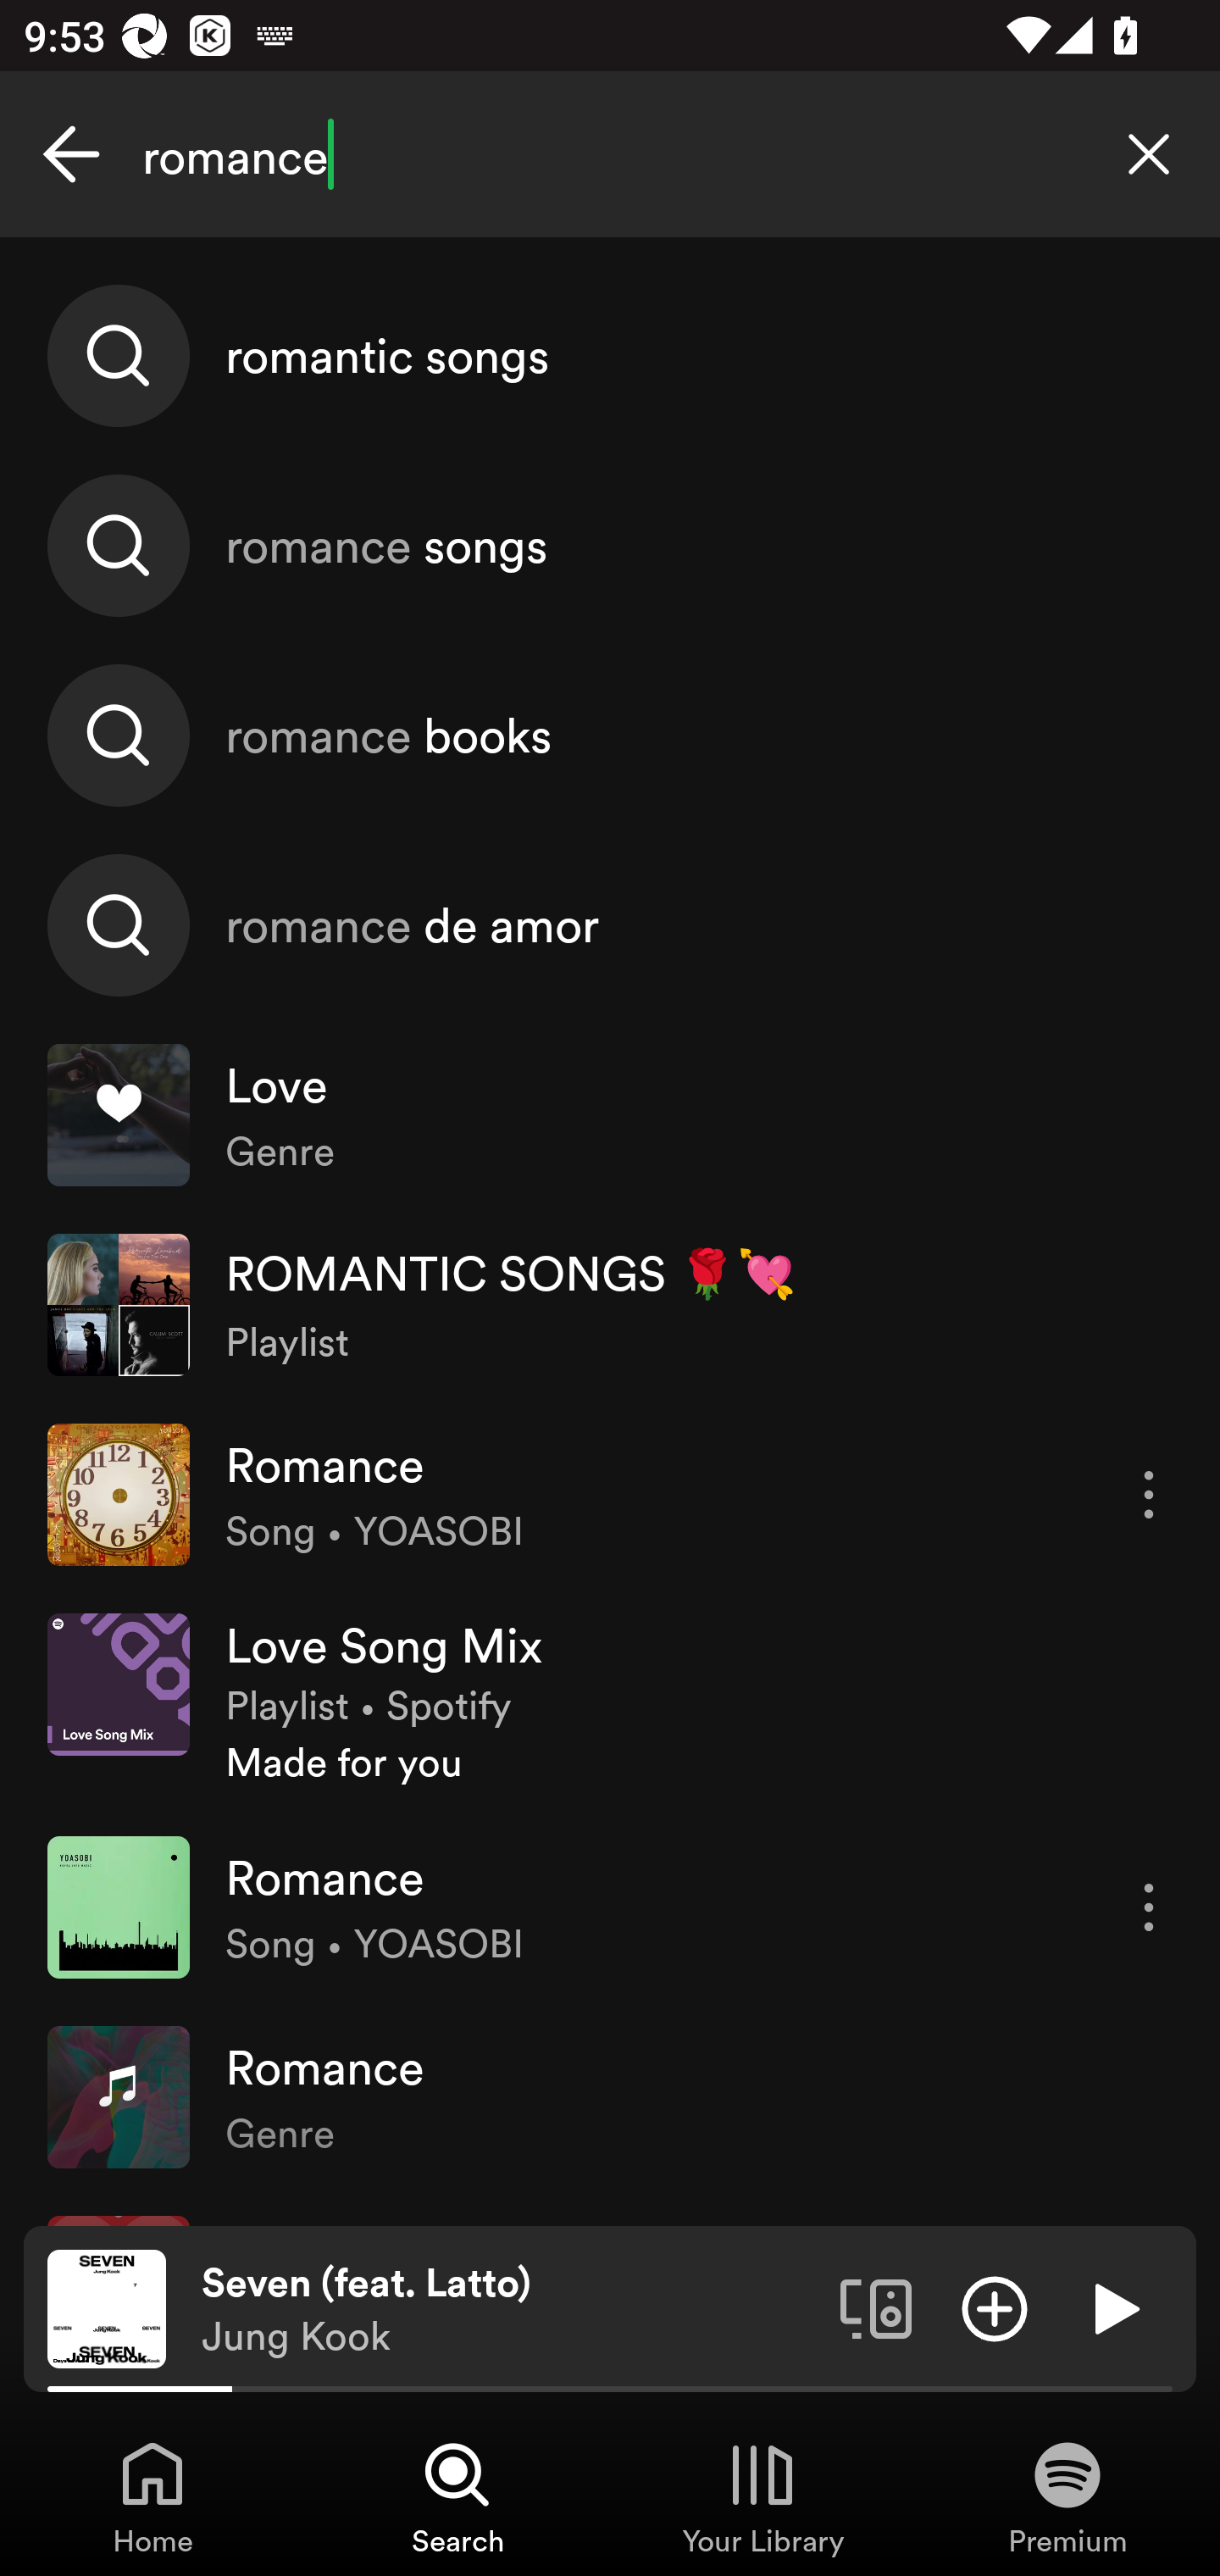 This screenshot has height=2576, width=1220. What do you see at coordinates (107, 2307) in the screenshot?
I see `The cover art of the currently playing track` at bounding box center [107, 2307].